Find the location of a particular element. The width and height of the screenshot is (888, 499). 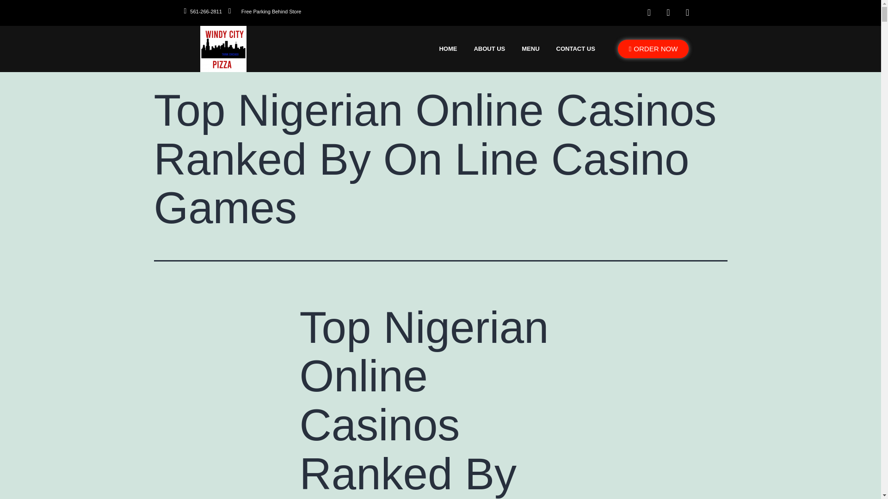

HOME is located at coordinates (448, 49).